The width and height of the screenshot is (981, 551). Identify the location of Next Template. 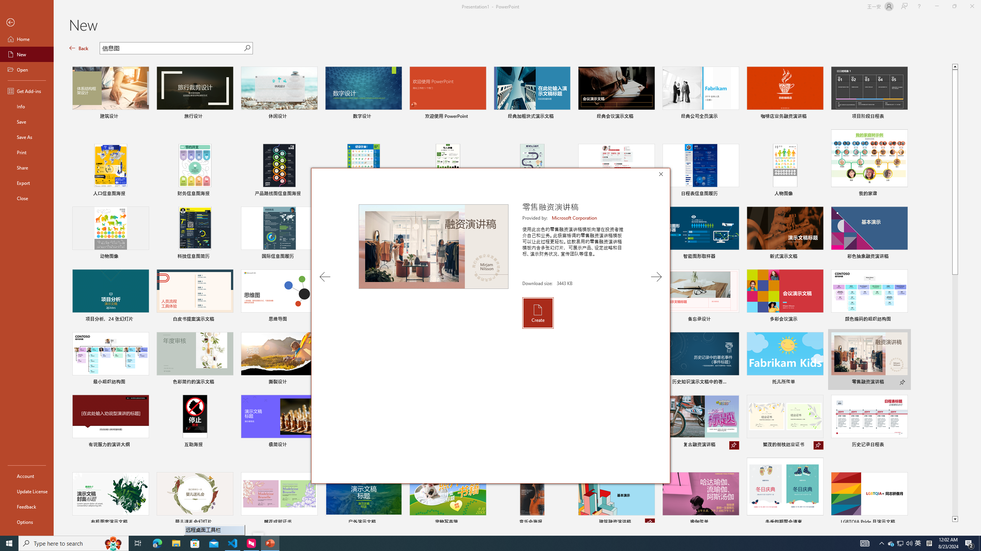
(656, 277).